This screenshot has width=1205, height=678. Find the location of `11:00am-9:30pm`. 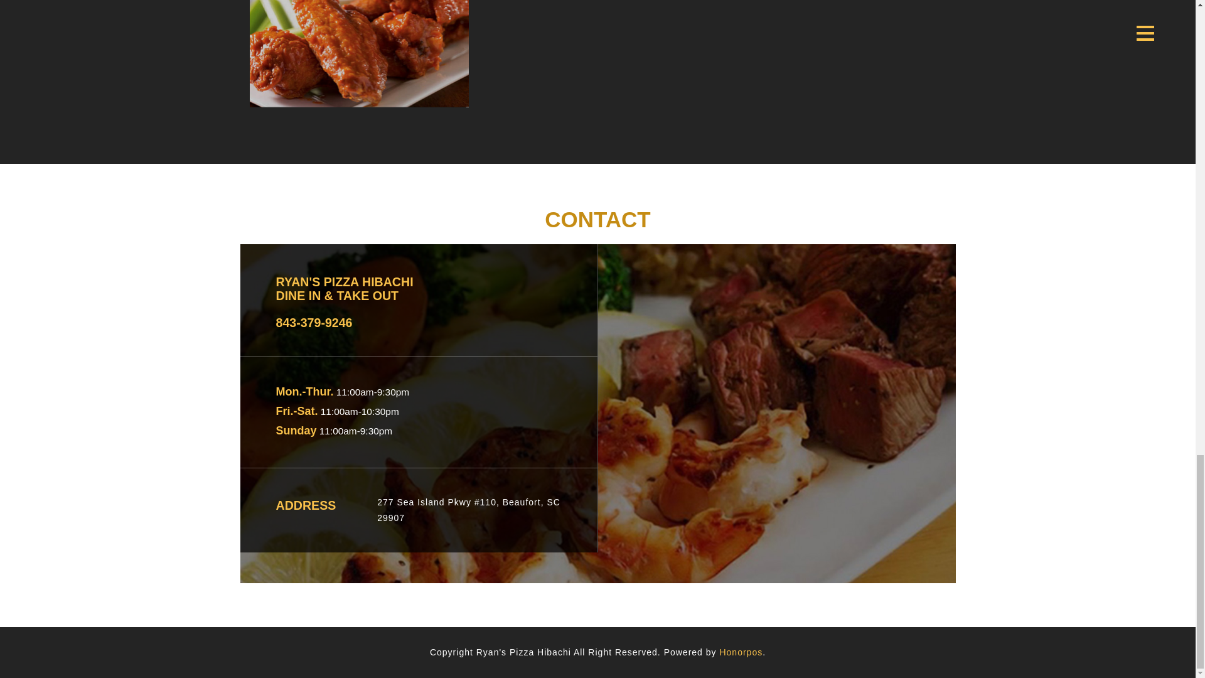

11:00am-9:30pm is located at coordinates (354, 431).